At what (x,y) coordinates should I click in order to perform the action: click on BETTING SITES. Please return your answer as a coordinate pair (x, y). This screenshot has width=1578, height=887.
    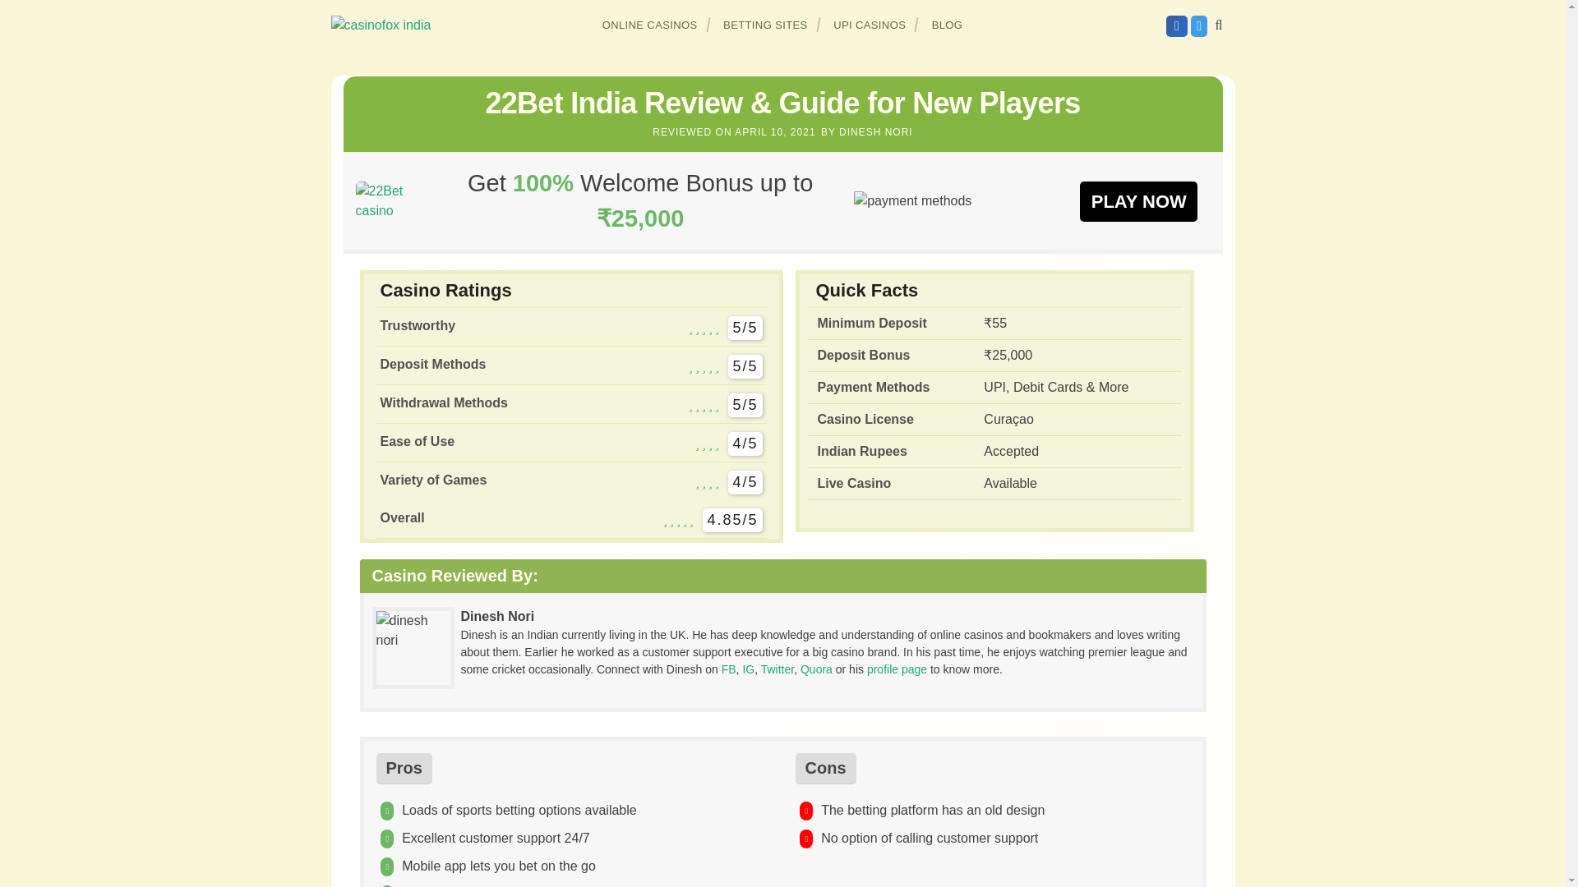
    Looking at the image, I should click on (766, 25).